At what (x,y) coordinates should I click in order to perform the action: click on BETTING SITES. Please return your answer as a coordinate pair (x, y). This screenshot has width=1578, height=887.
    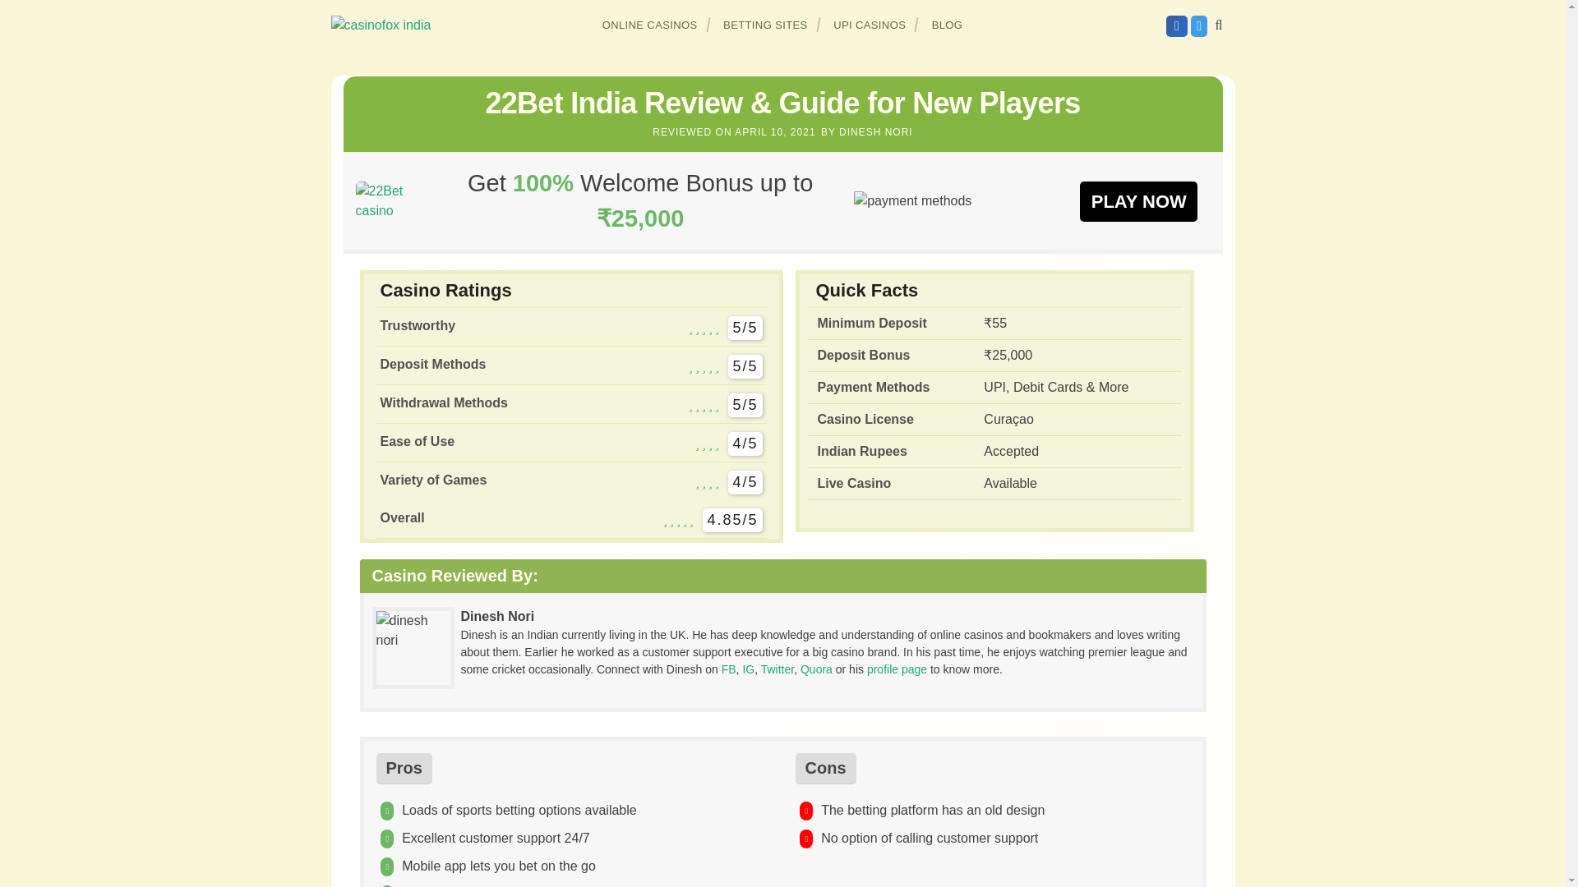
    Looking at the image, I should click on (766, 25).